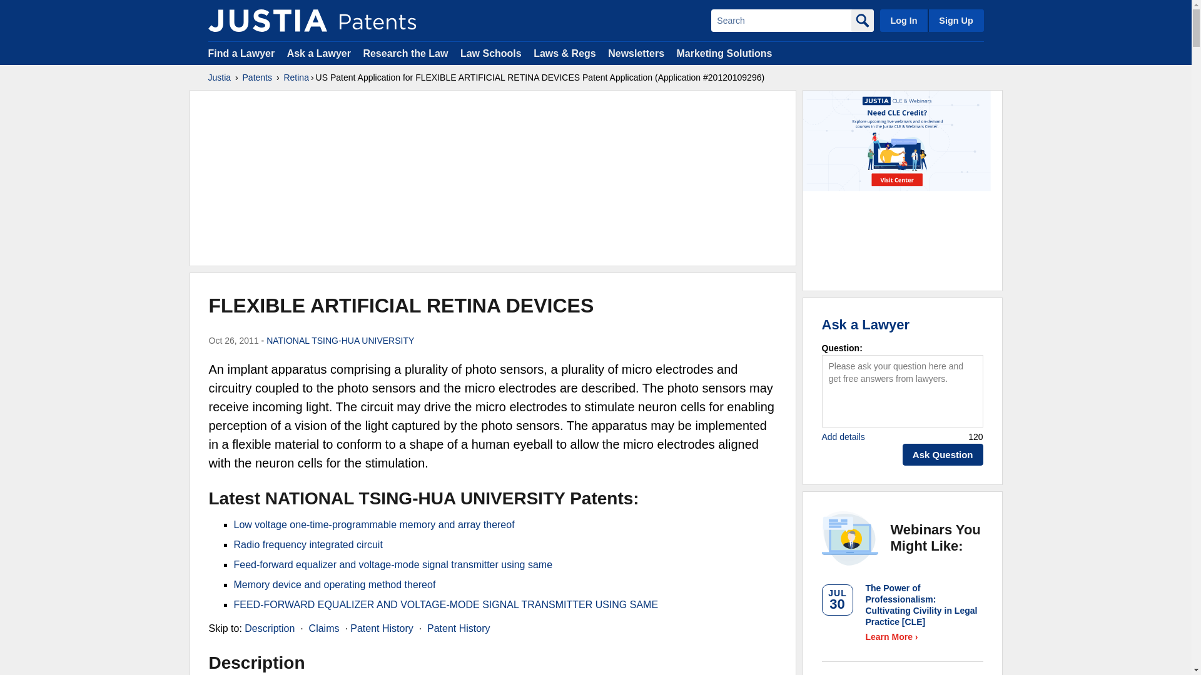 The height and width of the screenshot is (675, 1201). Describe the element at coordinates (724, 52) in the screenshot. I see `Marketing Solutions` at that location.